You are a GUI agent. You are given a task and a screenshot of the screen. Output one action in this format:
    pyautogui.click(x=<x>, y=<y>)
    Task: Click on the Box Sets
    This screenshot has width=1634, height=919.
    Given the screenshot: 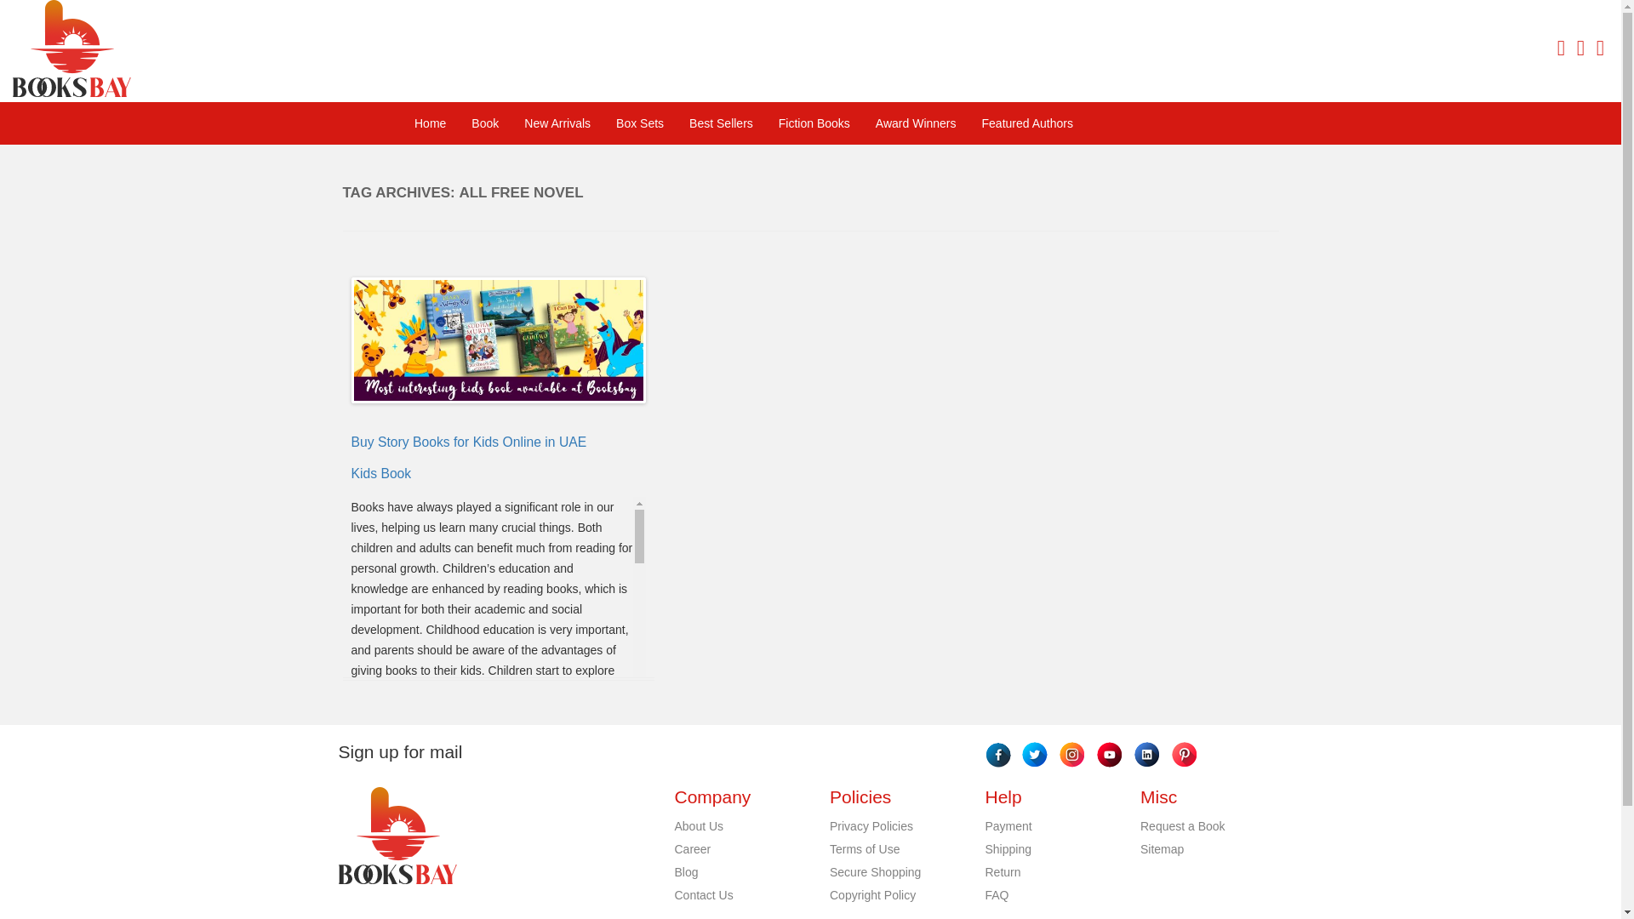 What is the action you would take?
    pyautogui.click(x=639, y=123)
    